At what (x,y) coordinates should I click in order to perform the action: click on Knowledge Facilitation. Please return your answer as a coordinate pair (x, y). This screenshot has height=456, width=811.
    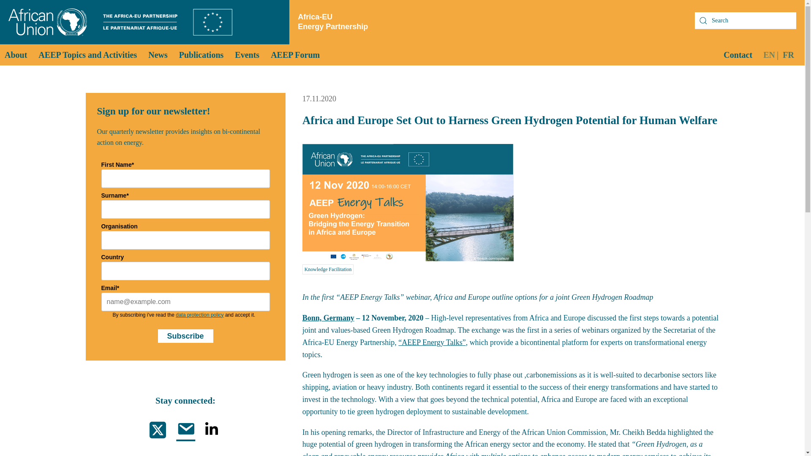
    Looking at the image, I should click on (328, 269).